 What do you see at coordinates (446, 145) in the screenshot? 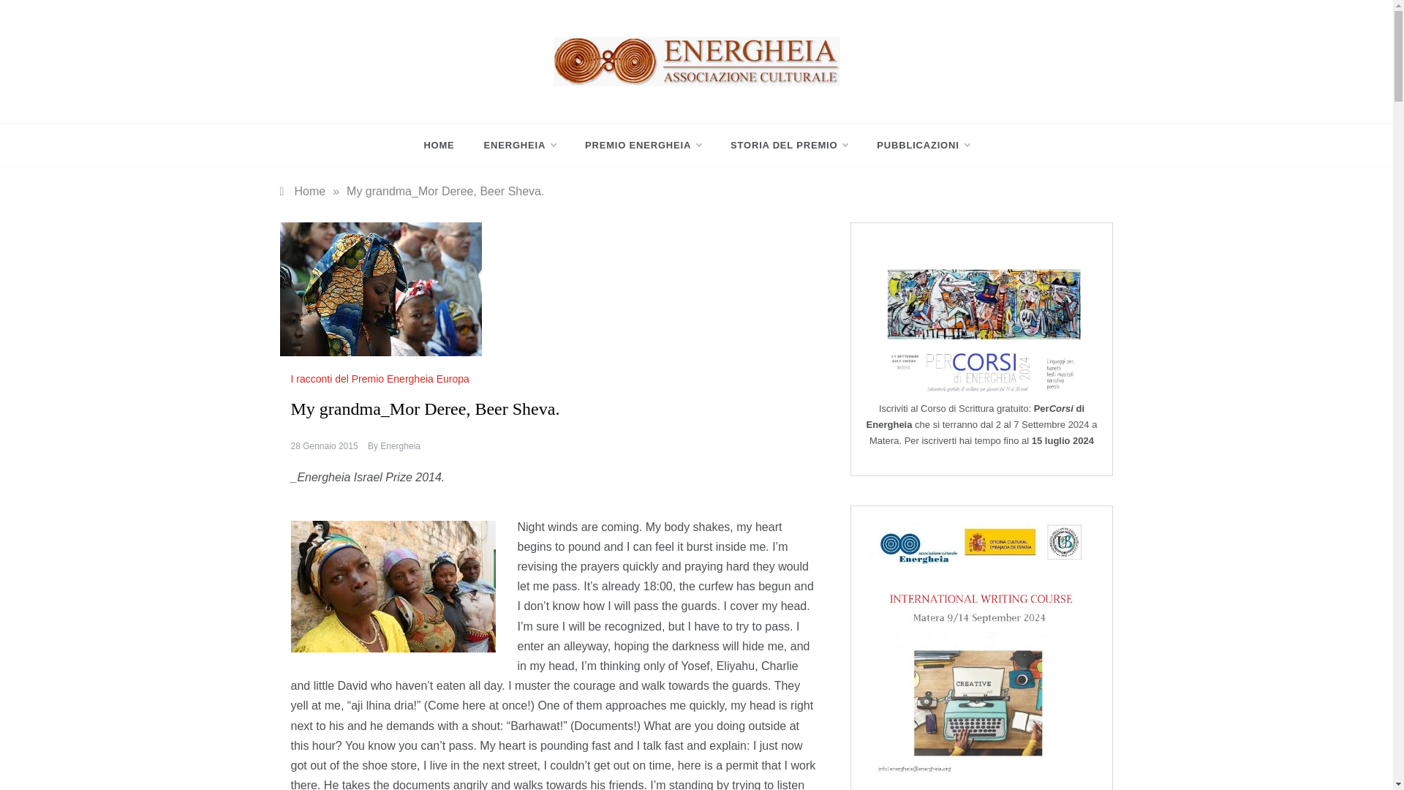
I see `HOME` at bounding box center [446, 145].